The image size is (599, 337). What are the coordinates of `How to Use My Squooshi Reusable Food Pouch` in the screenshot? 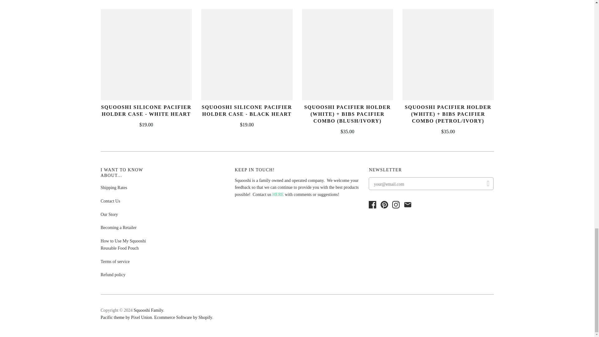 It's located at (123, 245).